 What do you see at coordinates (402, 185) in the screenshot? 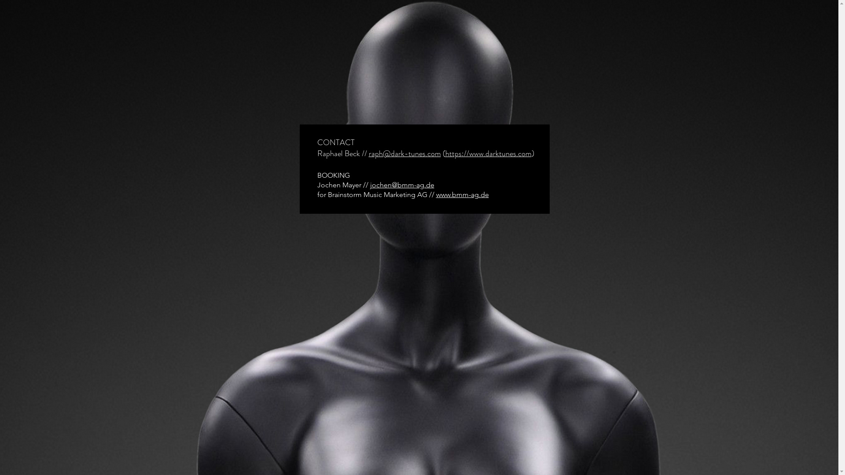
I see `jochen@bmm-ag.de` at bounding box center [402, 185].